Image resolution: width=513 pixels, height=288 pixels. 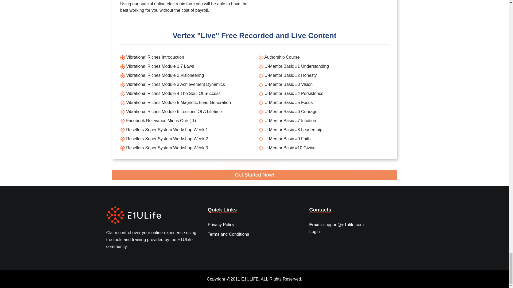 What do you see at coordinates (255, 175) in the screenshot?
I see `Get Started Now!` at bounding box center [255, 175].